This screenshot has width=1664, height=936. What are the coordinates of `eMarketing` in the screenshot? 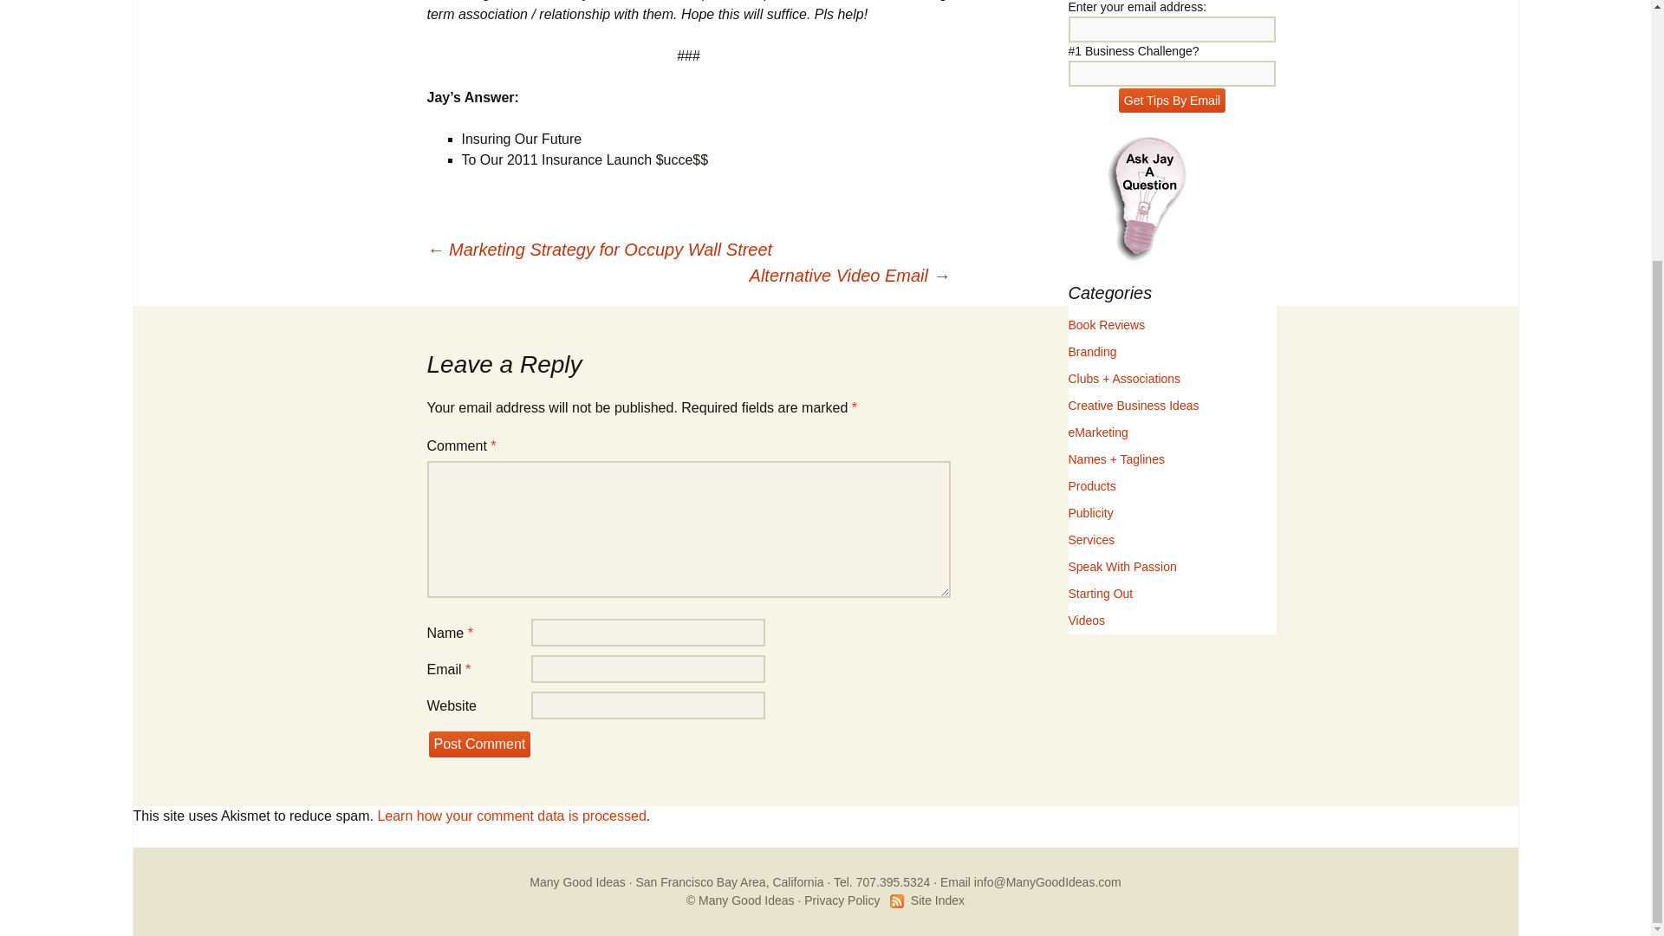 It's located at (1097, 432).